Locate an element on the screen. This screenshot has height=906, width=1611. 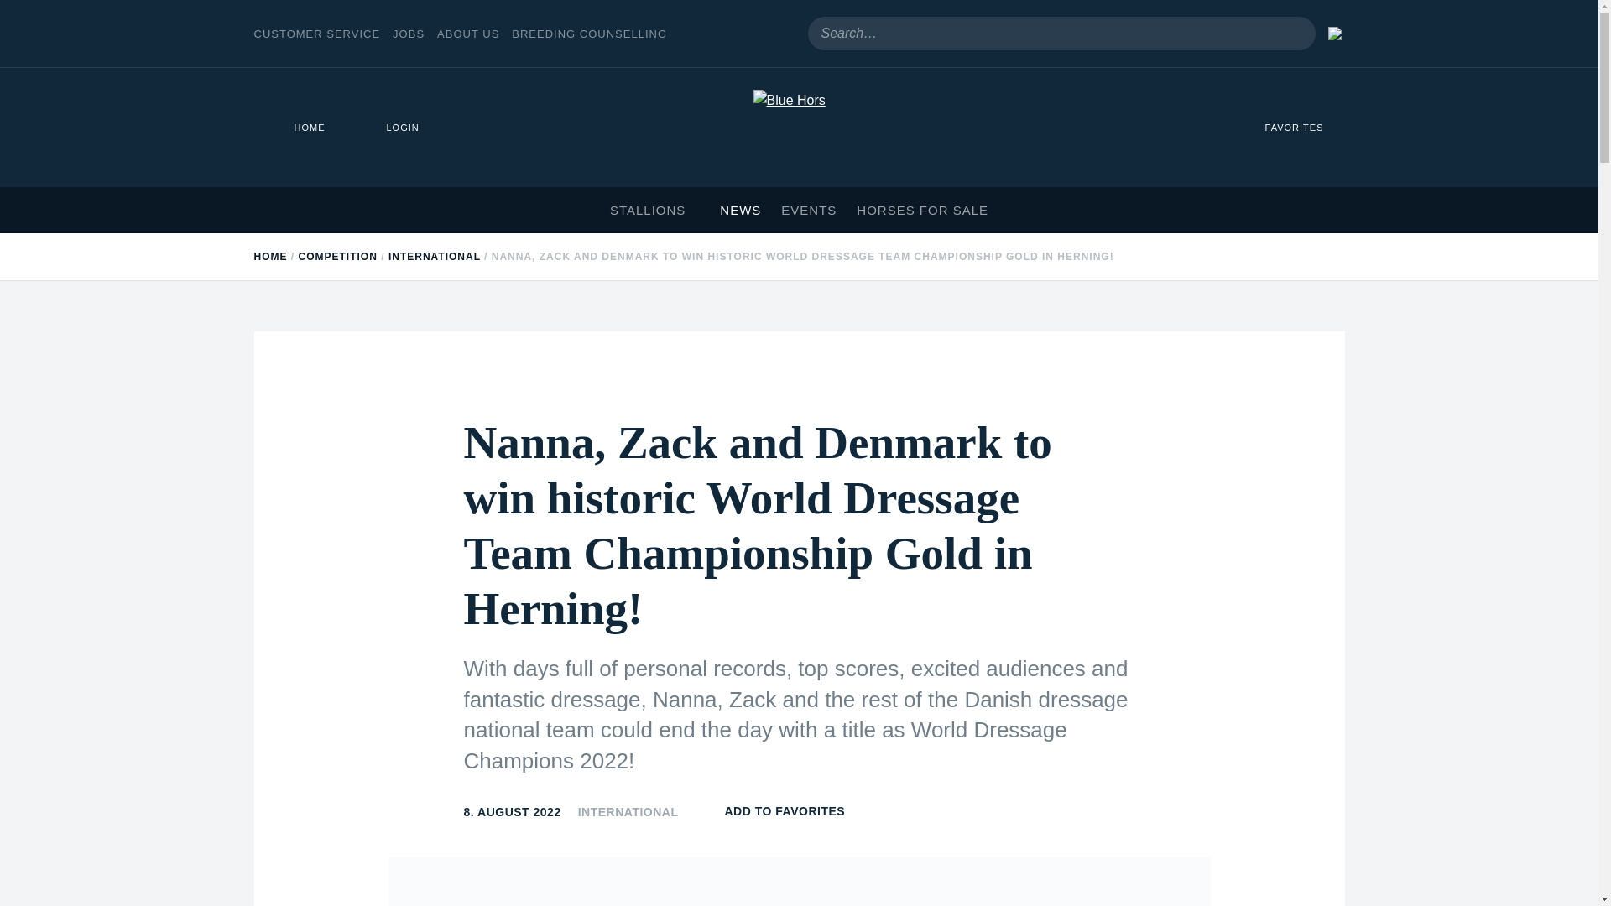
FAVORITES is located at coordinates (1285, 128).